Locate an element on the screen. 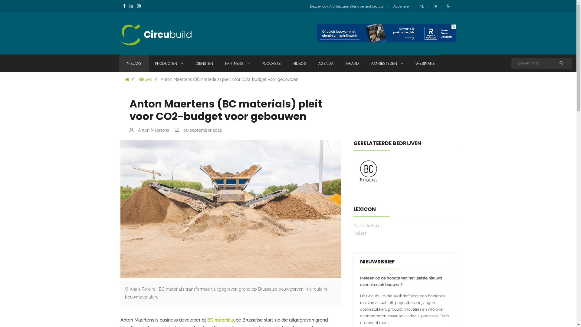 The width and height of the screenshot is (581, 327). 3rd party ad content is located at coordinates (387, 33).